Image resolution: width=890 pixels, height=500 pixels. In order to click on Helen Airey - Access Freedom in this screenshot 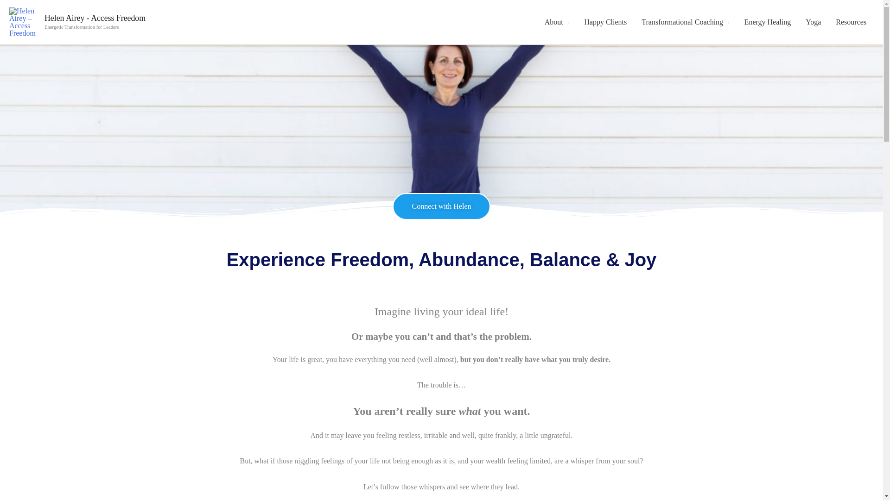, I will do `click(95, 18)`.